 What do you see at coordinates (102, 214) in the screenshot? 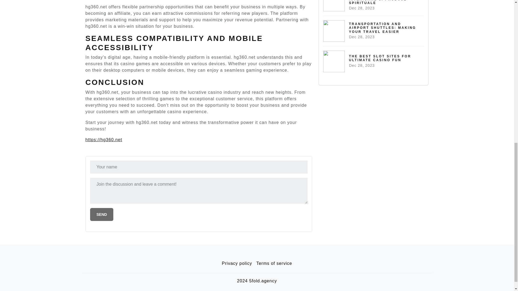
I see `Send` at bounding box center [102, 214].